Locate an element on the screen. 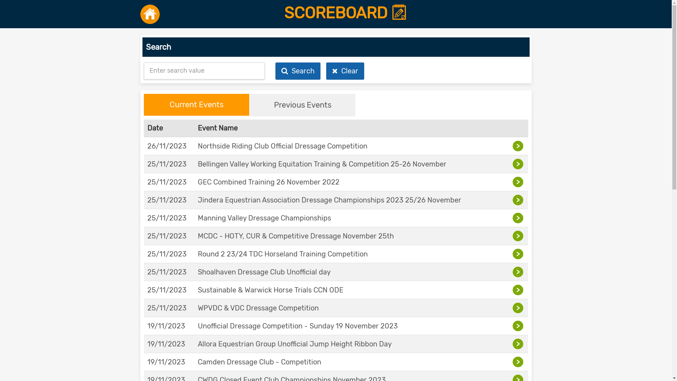  > is located at coordinates (519, 236).